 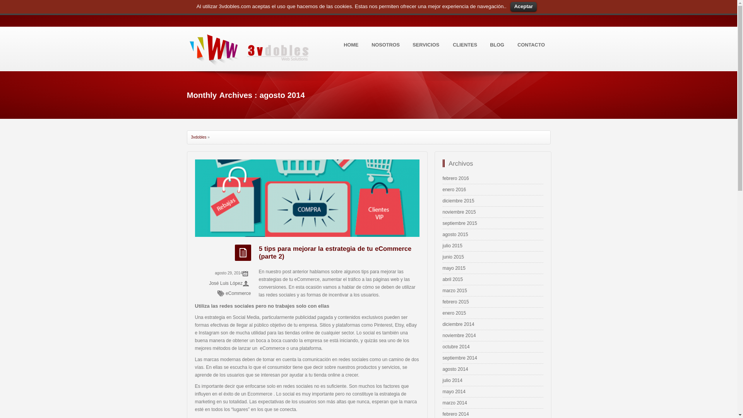 I want to click on octubre 2014, so click(x=456, y=347).